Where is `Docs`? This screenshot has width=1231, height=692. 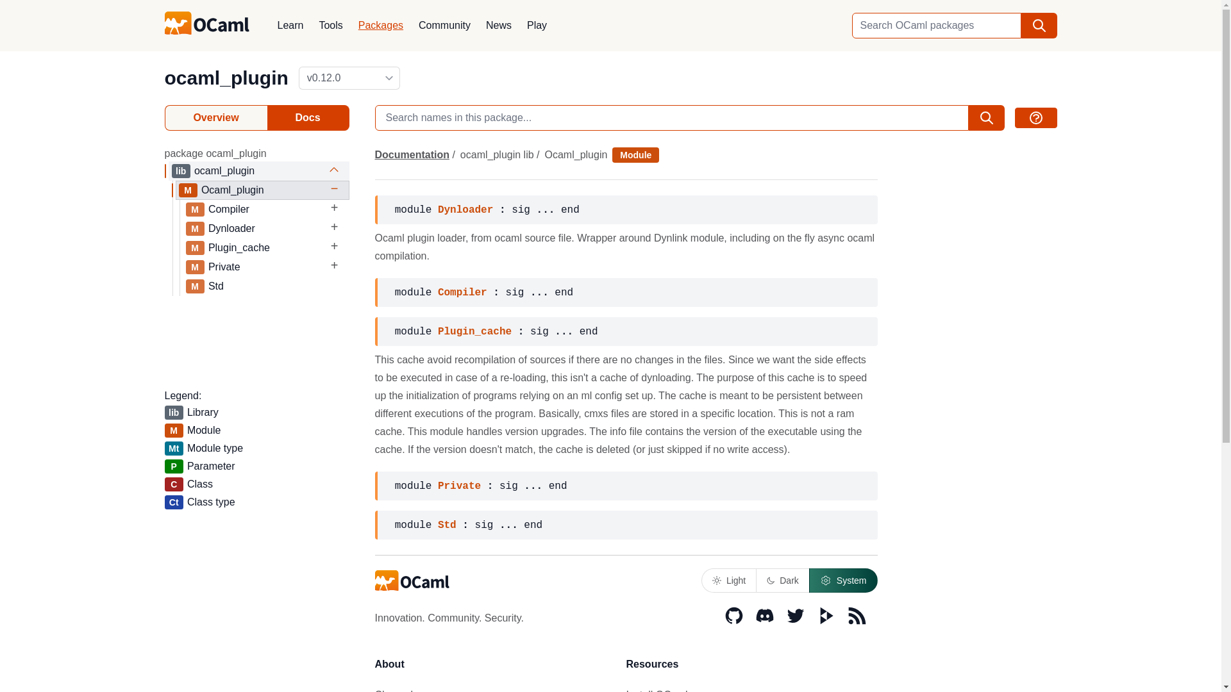
Docs is located at coordinates (308, 118).